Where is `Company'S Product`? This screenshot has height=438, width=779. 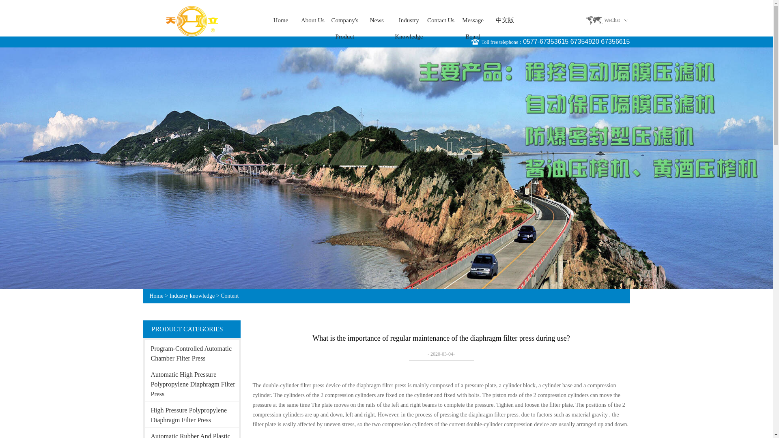
Company'S Product is located at coordinates (344, 20).